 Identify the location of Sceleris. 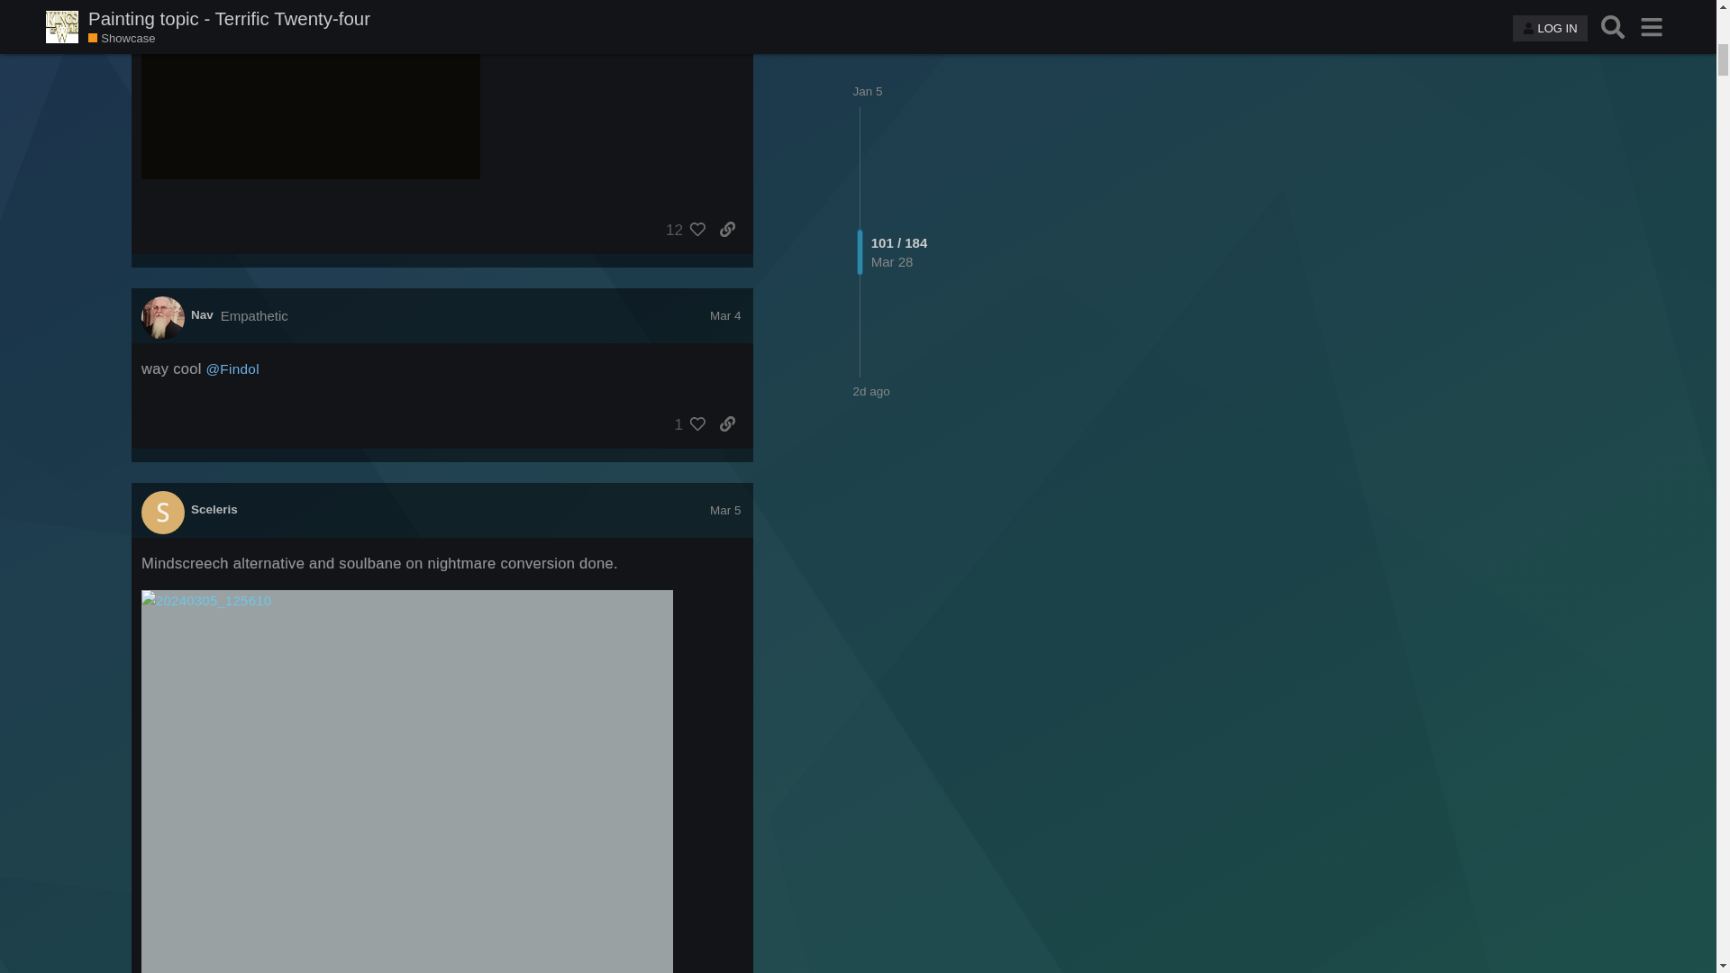
(214, 510).